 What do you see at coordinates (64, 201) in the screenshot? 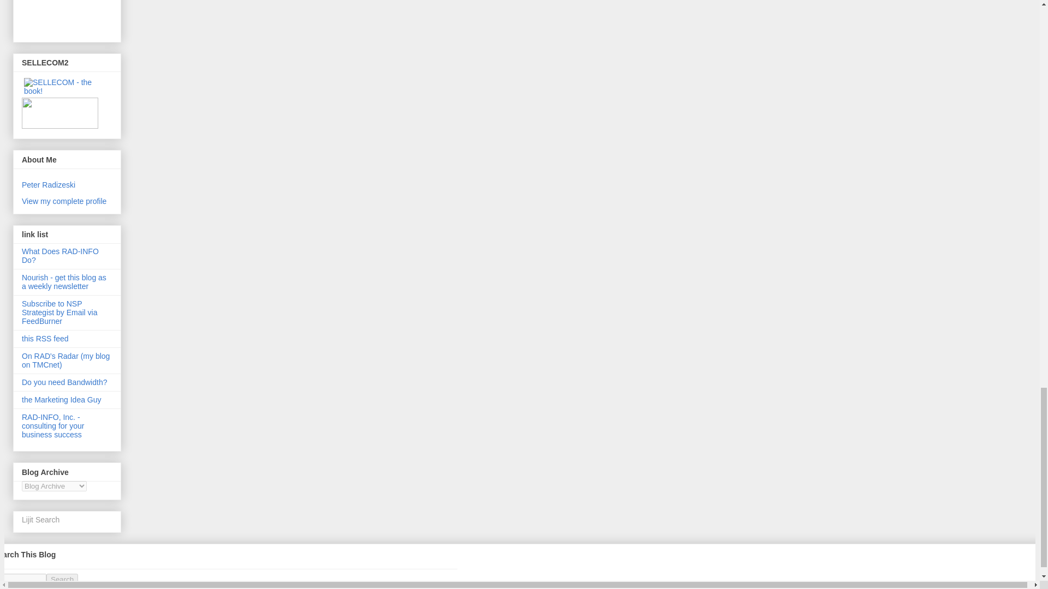
I see `View my complete profile` at bounding box center [64, 201].